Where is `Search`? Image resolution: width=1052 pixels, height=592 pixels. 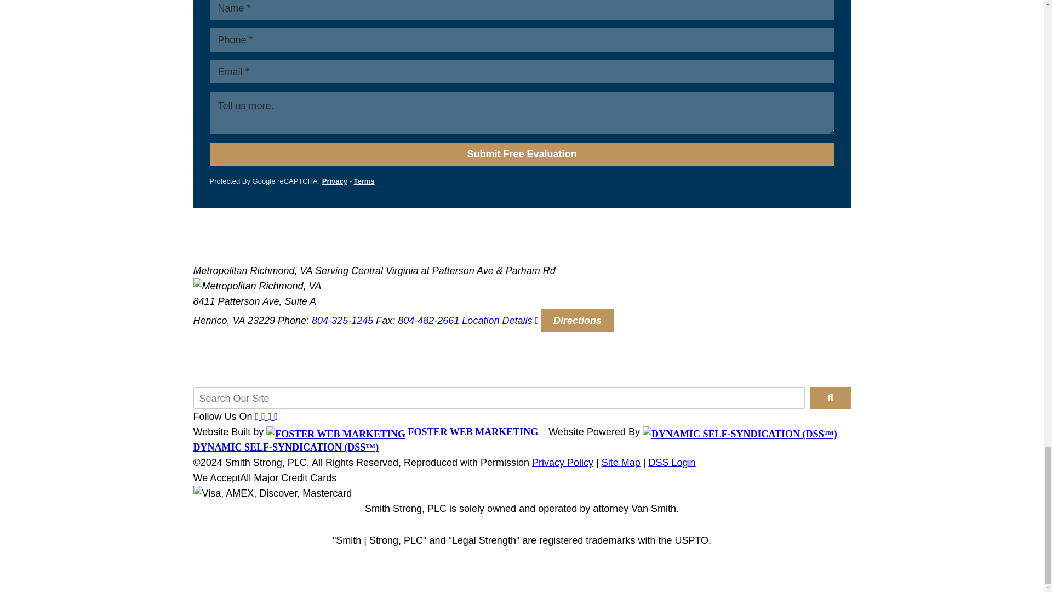 Search is located at coordinates (830, 398).